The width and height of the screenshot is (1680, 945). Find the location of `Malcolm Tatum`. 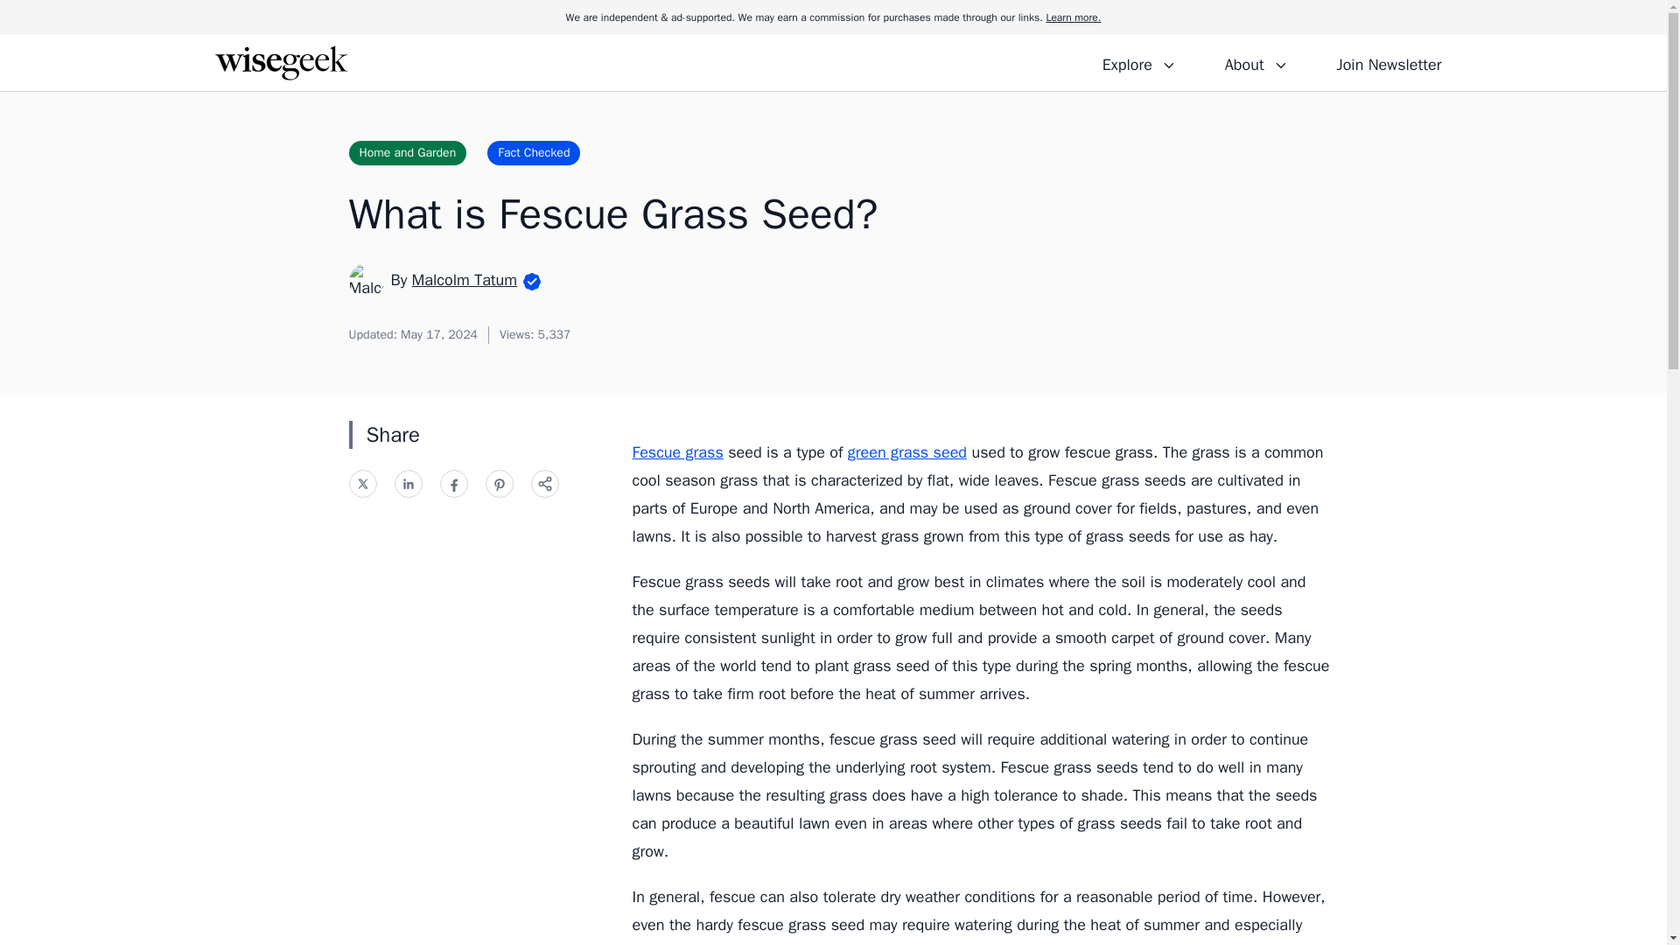

Malcolm Tatum is located at coordinates (464, 279).